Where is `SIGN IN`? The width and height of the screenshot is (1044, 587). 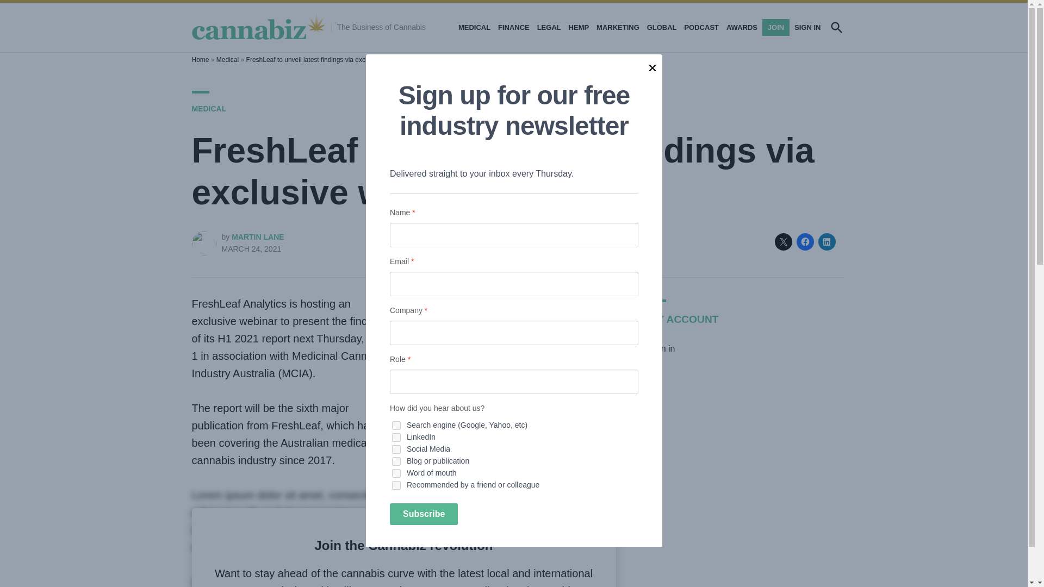 SIGN IN is located at coordinates (806, 27).